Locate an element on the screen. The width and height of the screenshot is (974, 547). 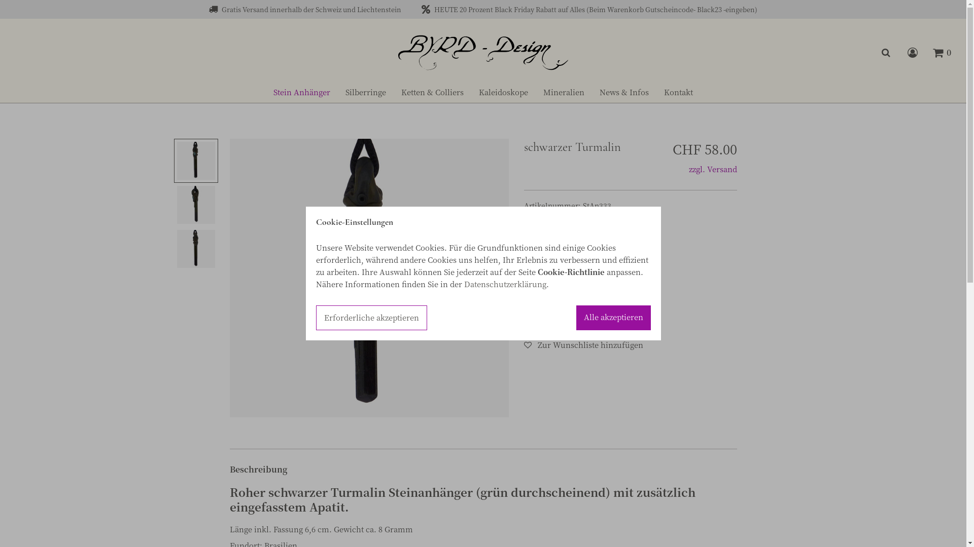
Alle akzeptieren is located at coordinates (614, 318).